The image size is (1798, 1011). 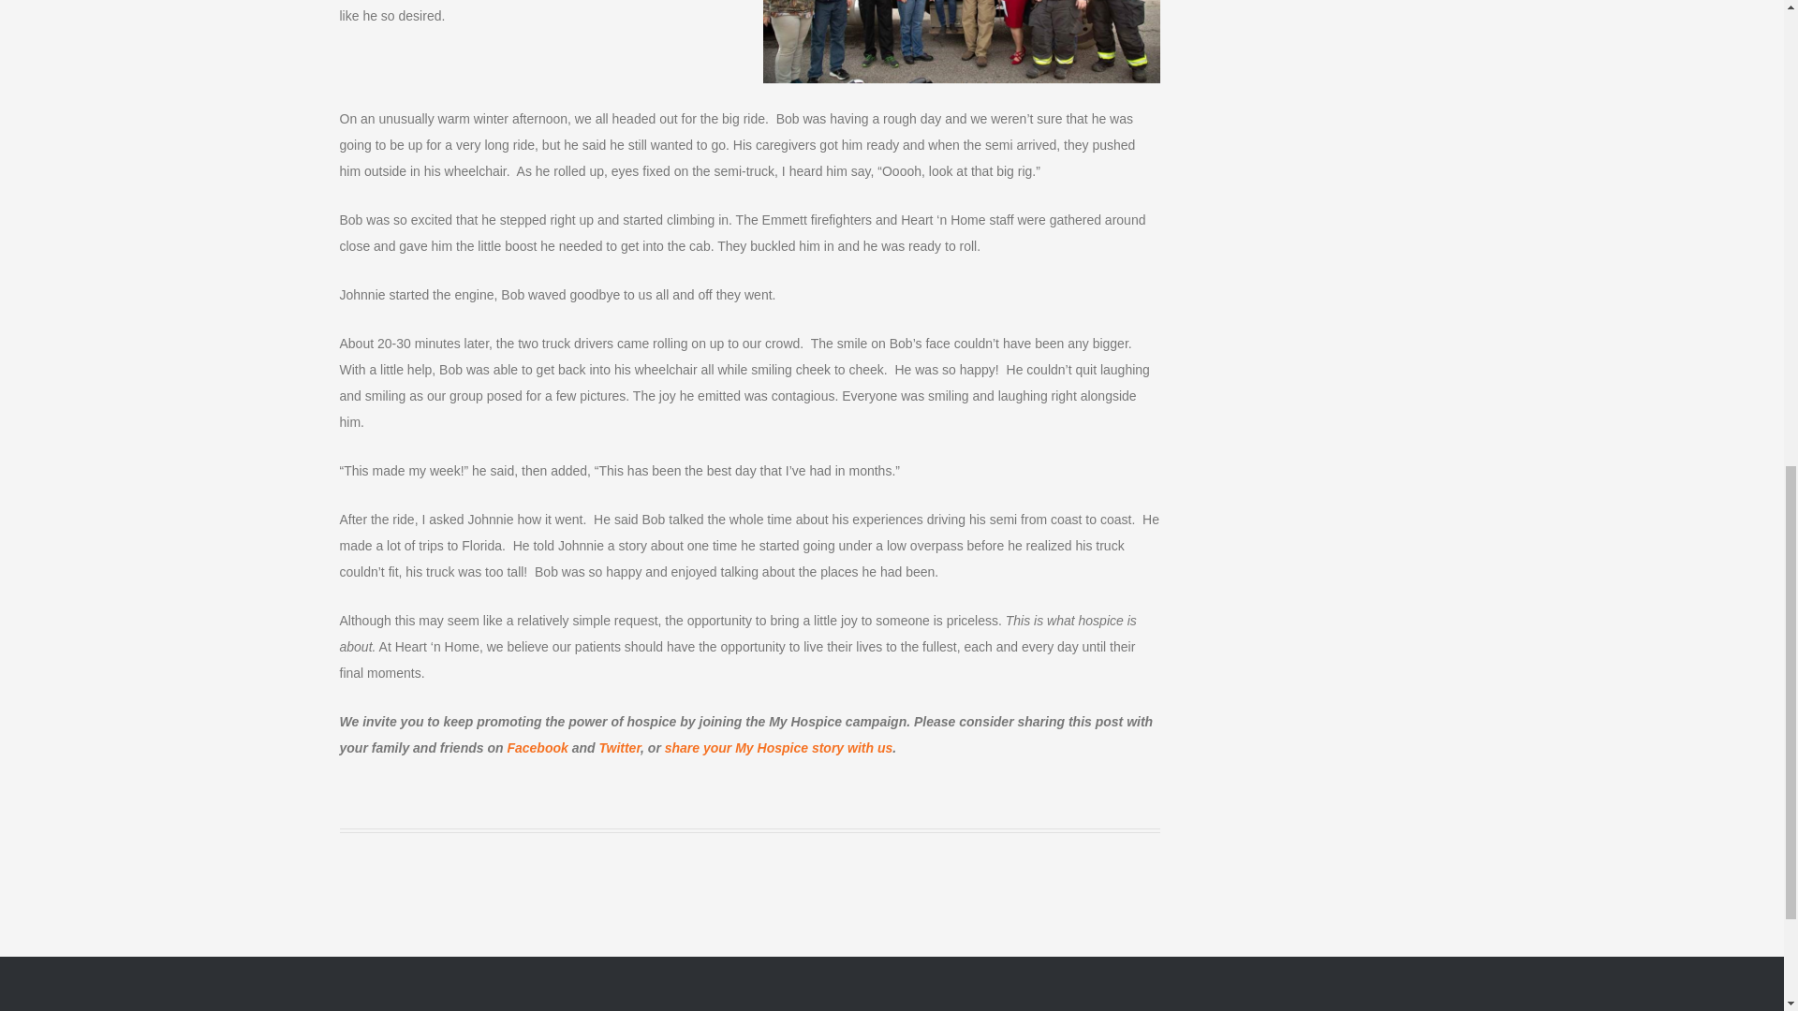 I want to click on Facebook, so click(x=538, y=747).